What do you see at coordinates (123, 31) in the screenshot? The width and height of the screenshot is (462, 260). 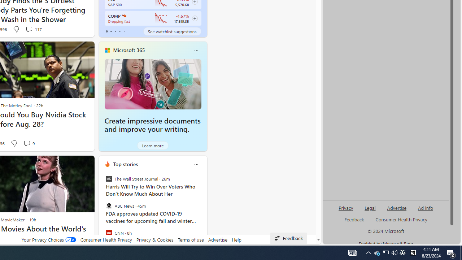 I see `tab-4` at bounding box center [123, 31].